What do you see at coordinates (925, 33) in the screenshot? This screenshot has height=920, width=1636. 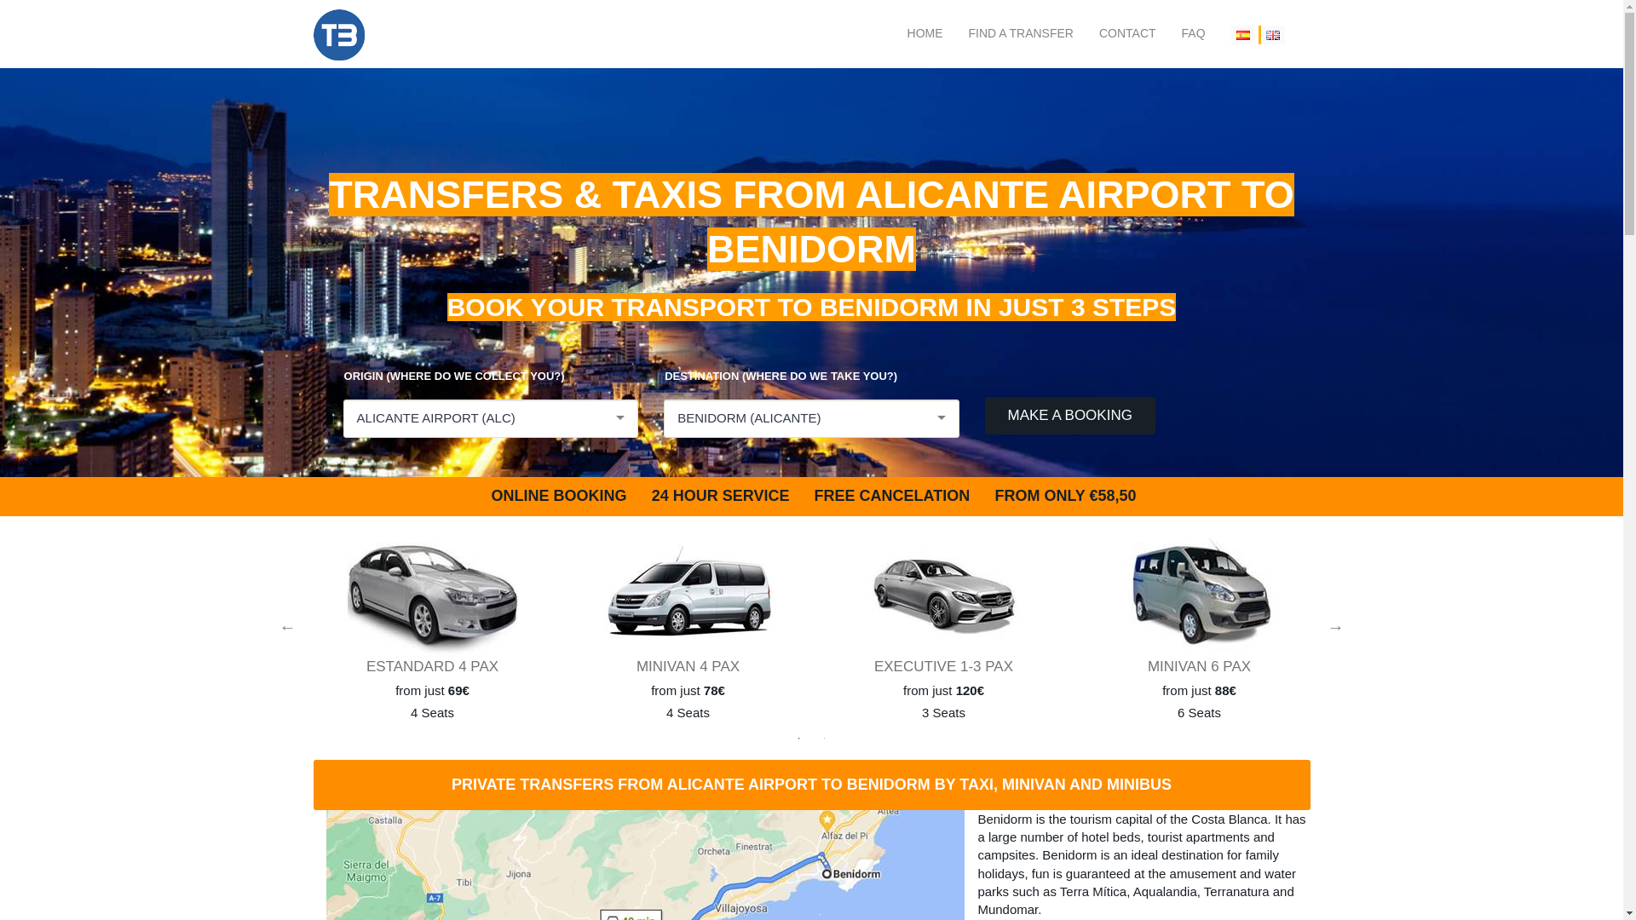 I see `HOME` at bounding box center [925, 33].